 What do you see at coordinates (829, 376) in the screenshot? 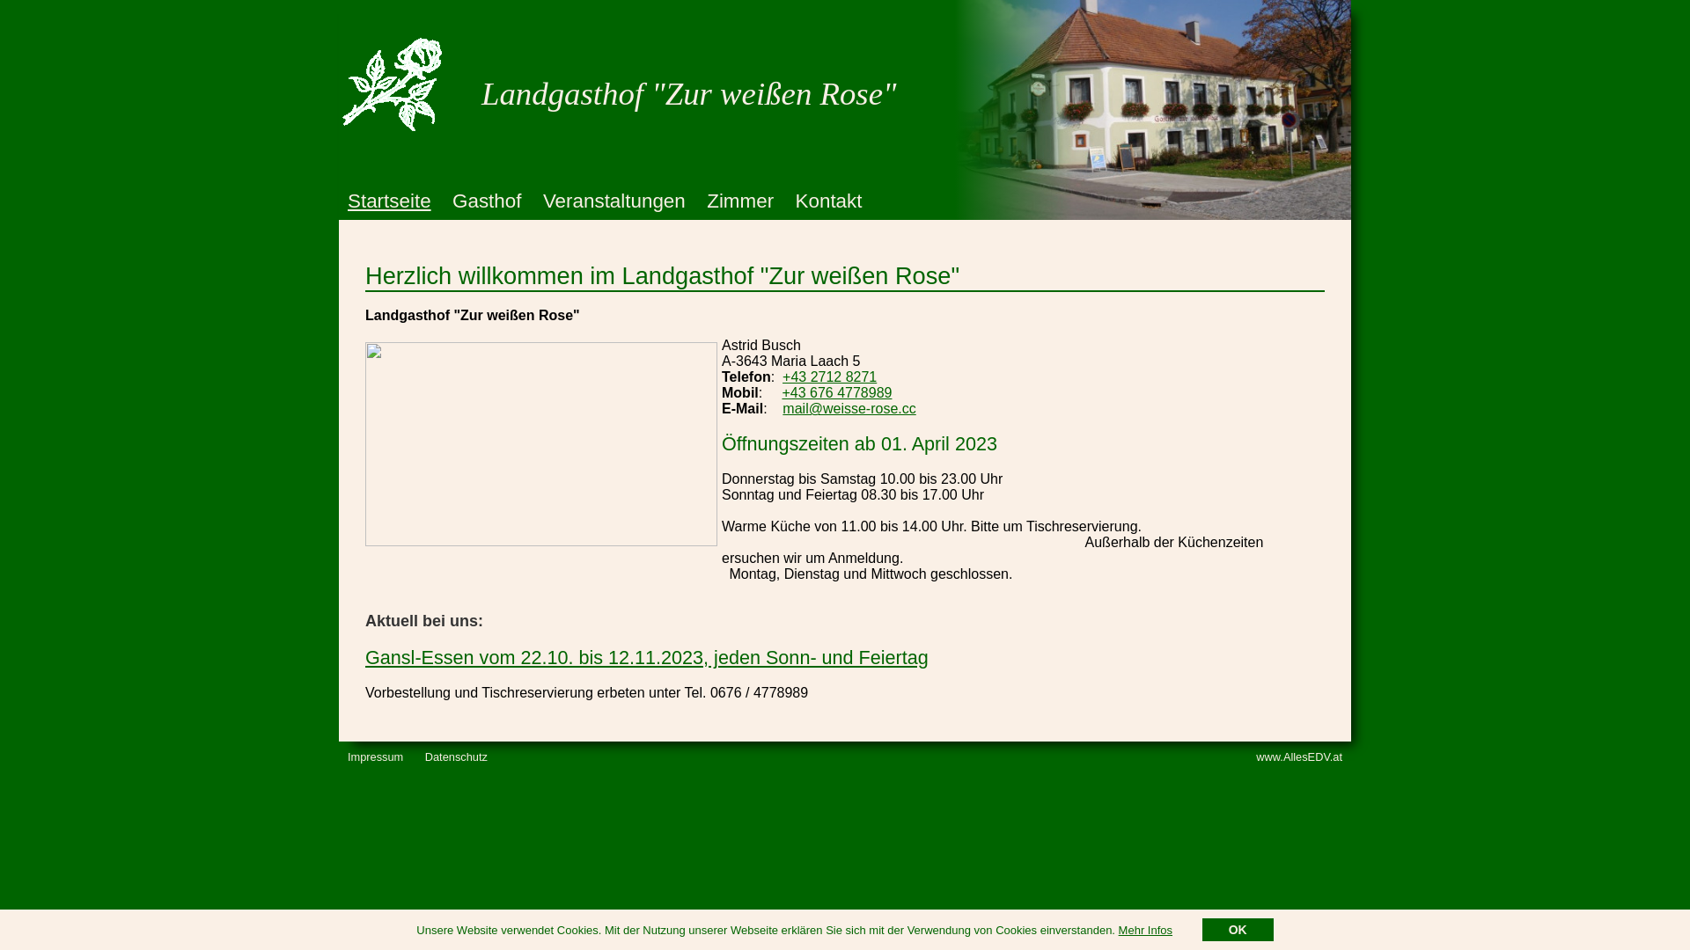
I see `+43 2712 8271` at bounding box center [829, 376].